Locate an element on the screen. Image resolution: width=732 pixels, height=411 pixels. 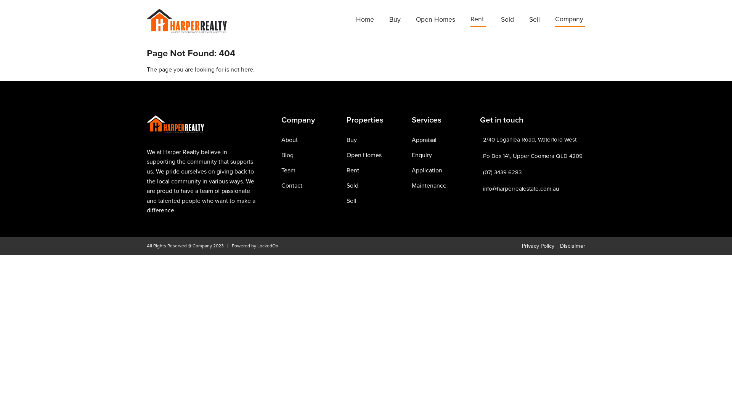
Buy is located at coordinates (395, 21).